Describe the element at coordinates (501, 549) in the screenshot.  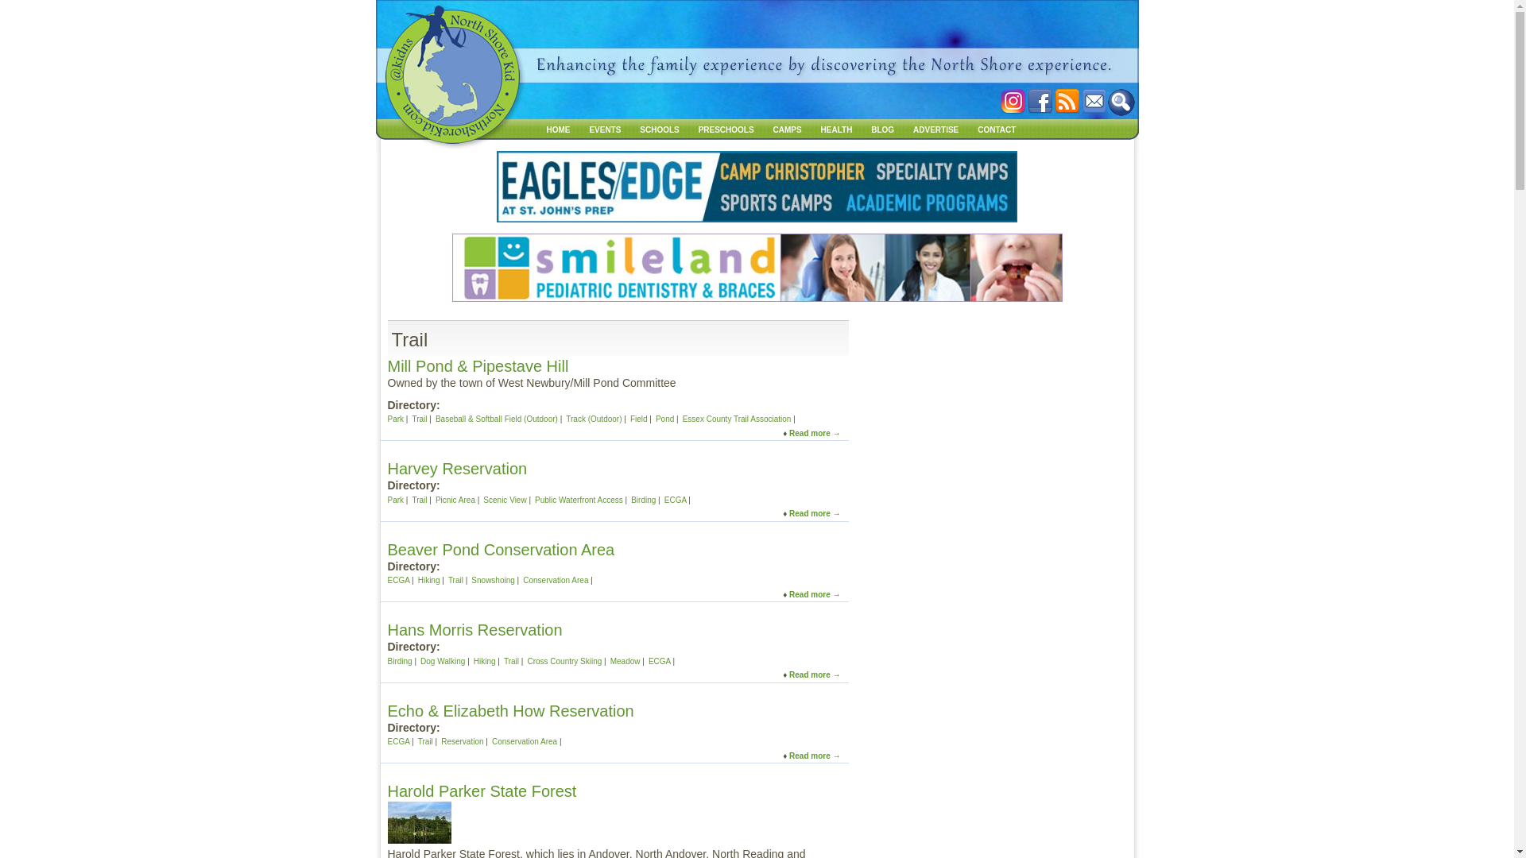
I see `PRESCHOOLS` at that location.